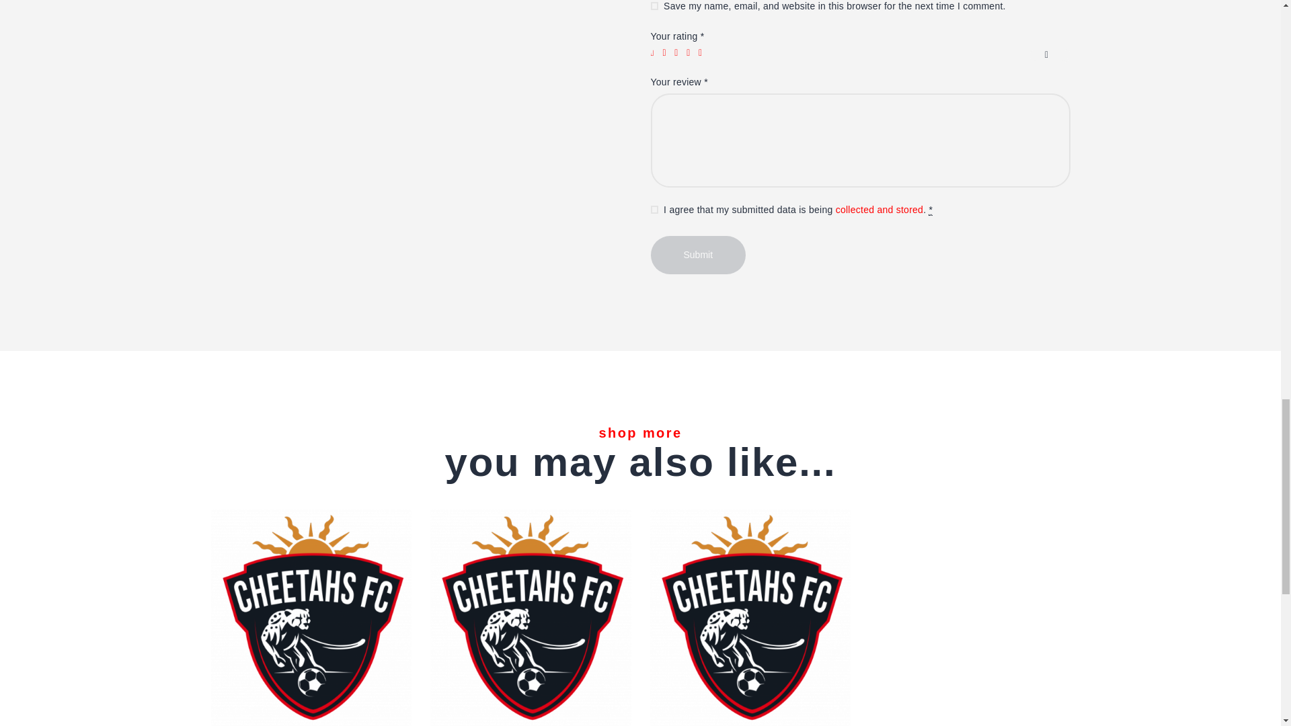 The width and height of the screenshot is (1291, 726). What do you see at coordinates (698, 255) in the screenshot?
I see `Submit` at bounding box center [698, 255].